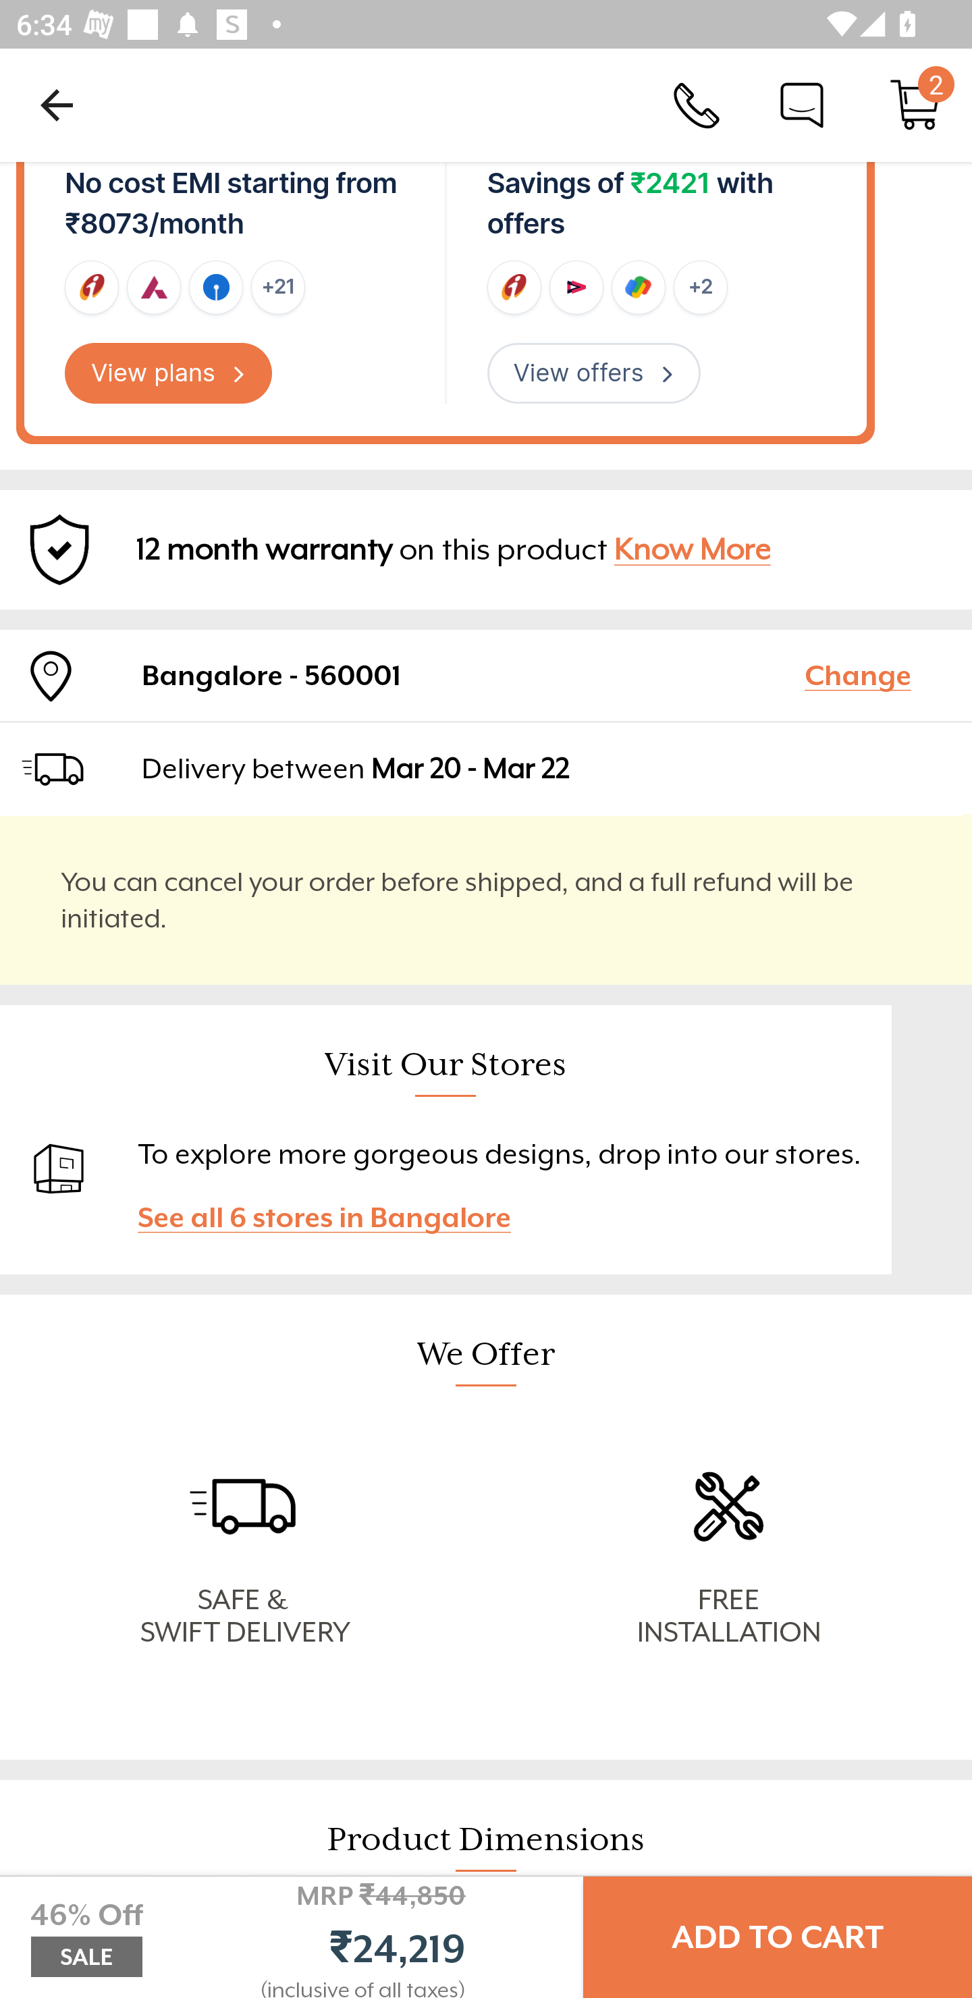 This screenshot has width=972, height=1998. What do you see at coordinates (915, 104) in the screenshot?
I see `Cart` at bounding box center [915, 104].